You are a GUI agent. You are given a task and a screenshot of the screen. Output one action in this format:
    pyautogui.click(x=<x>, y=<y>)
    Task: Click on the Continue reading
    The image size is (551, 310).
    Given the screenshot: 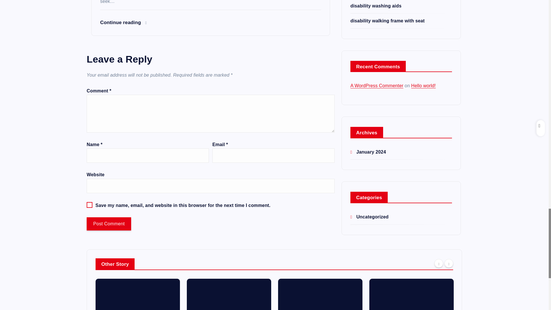 What is the action you would take?
    pyautogui.click(x=123, y=22)
    